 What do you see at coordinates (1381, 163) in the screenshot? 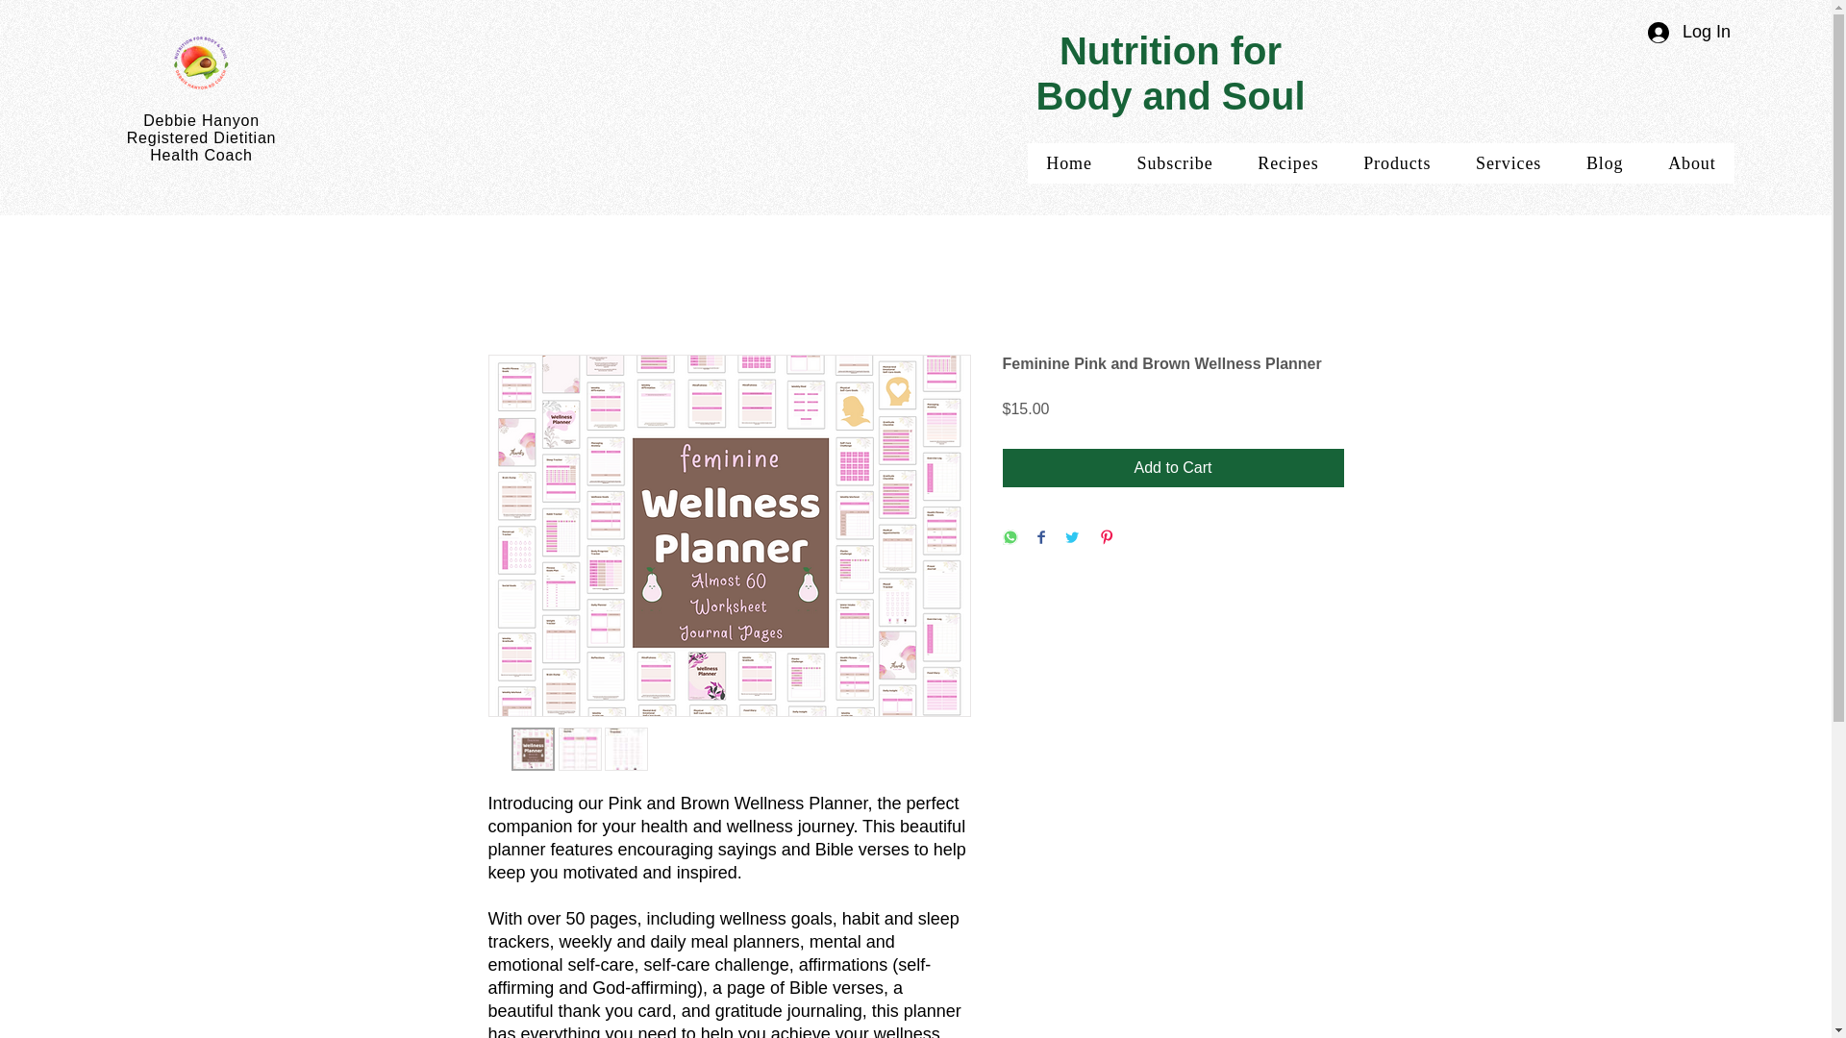
I see `Body and Soul` at bounding box center [1381, 163].